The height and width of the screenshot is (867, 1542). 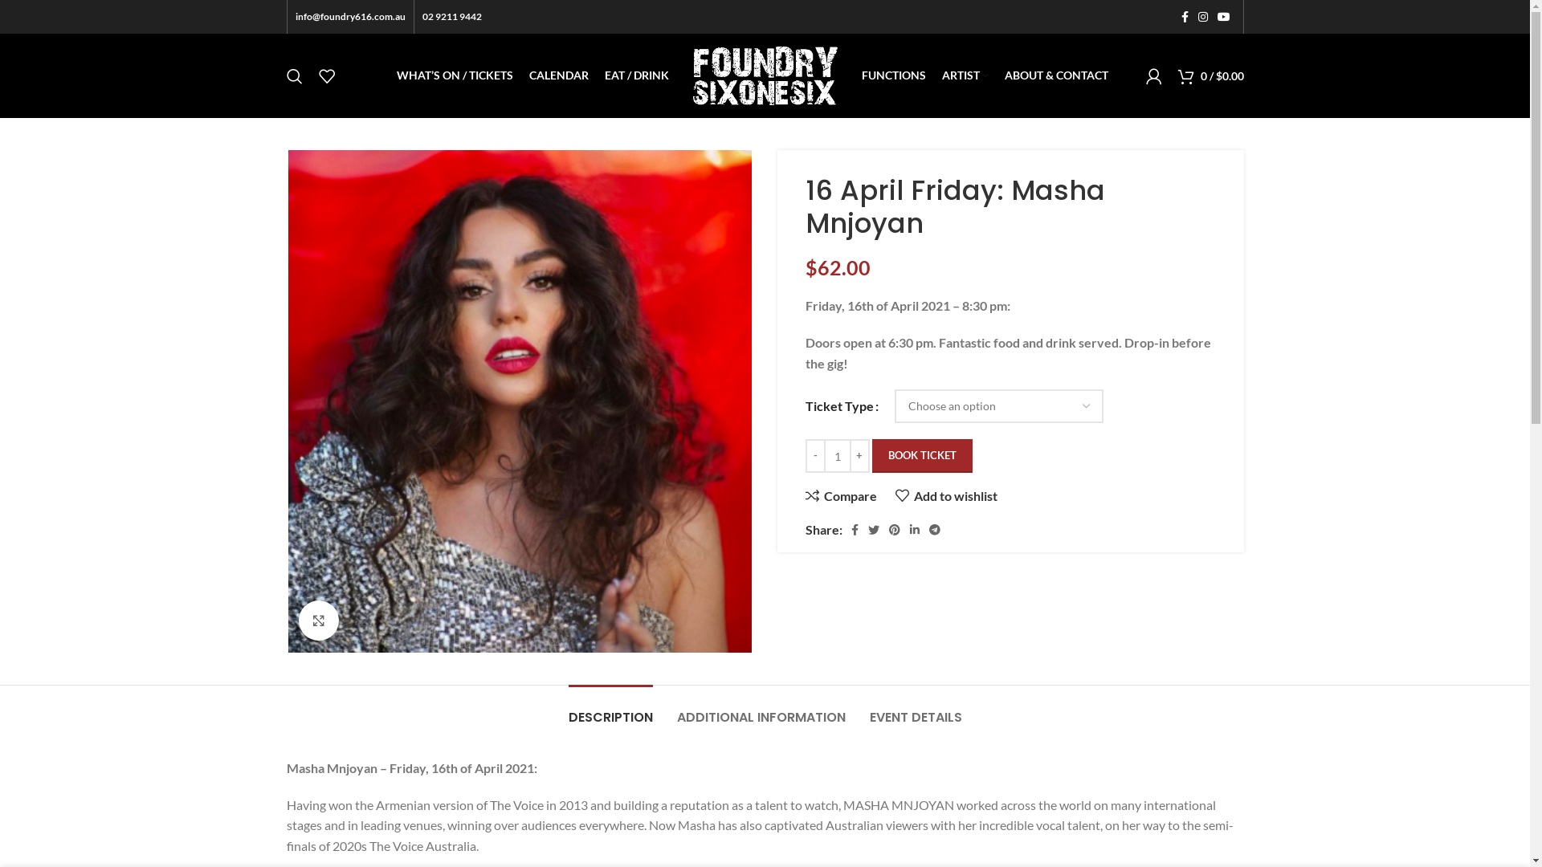 I want to click on DESCRIPTION, so click(x=610, y=710).